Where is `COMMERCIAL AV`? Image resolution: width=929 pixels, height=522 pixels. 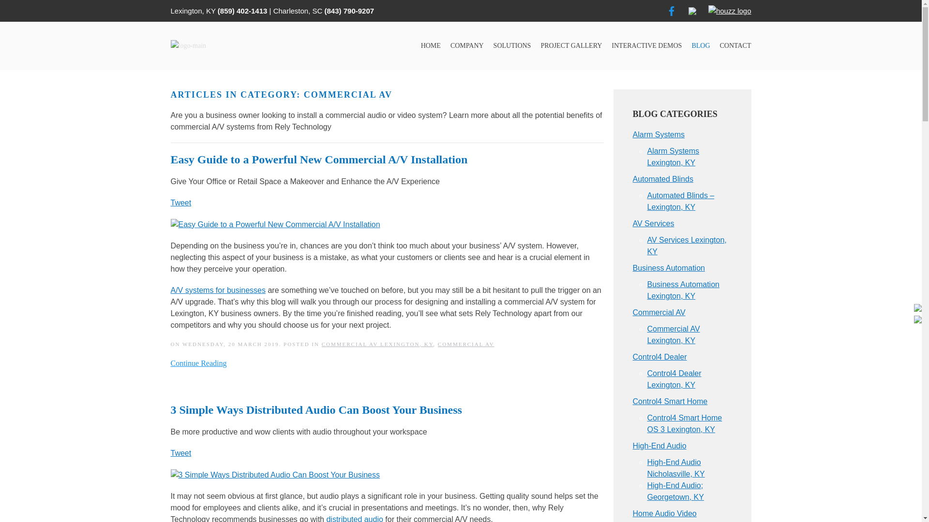 COMMERCIAL AV is located at coordinates (465, 344).